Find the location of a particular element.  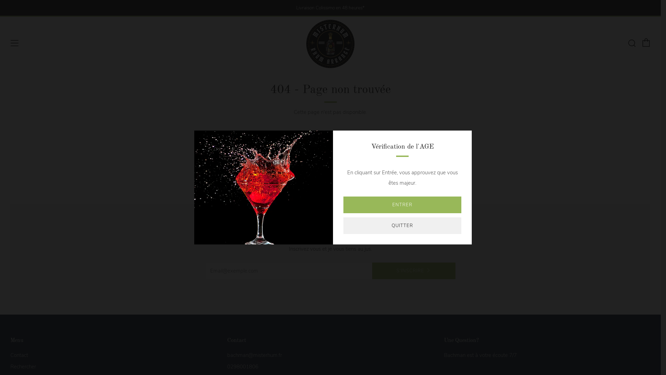

bachman@misterhum.fr is located at coordinates (255, 355).